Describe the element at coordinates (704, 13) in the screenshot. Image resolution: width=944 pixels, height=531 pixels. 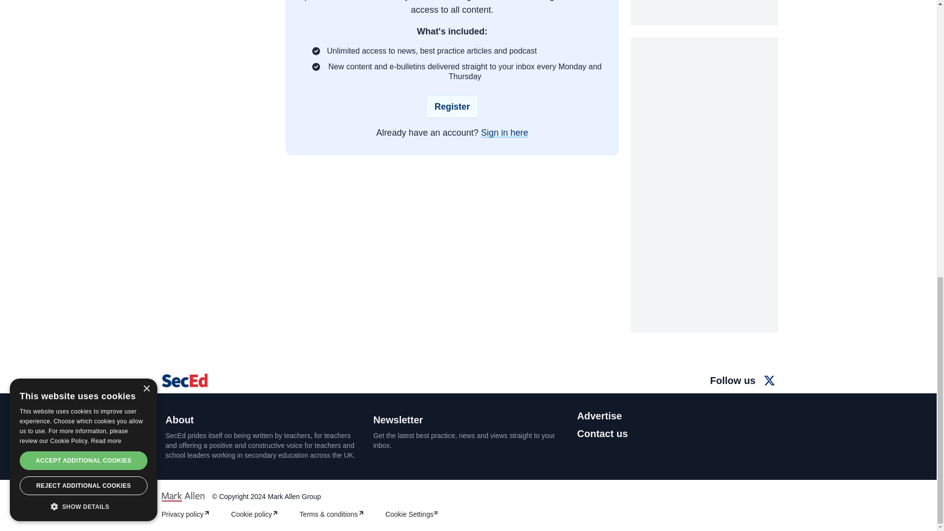
I see `3rd party ad content` at that location.